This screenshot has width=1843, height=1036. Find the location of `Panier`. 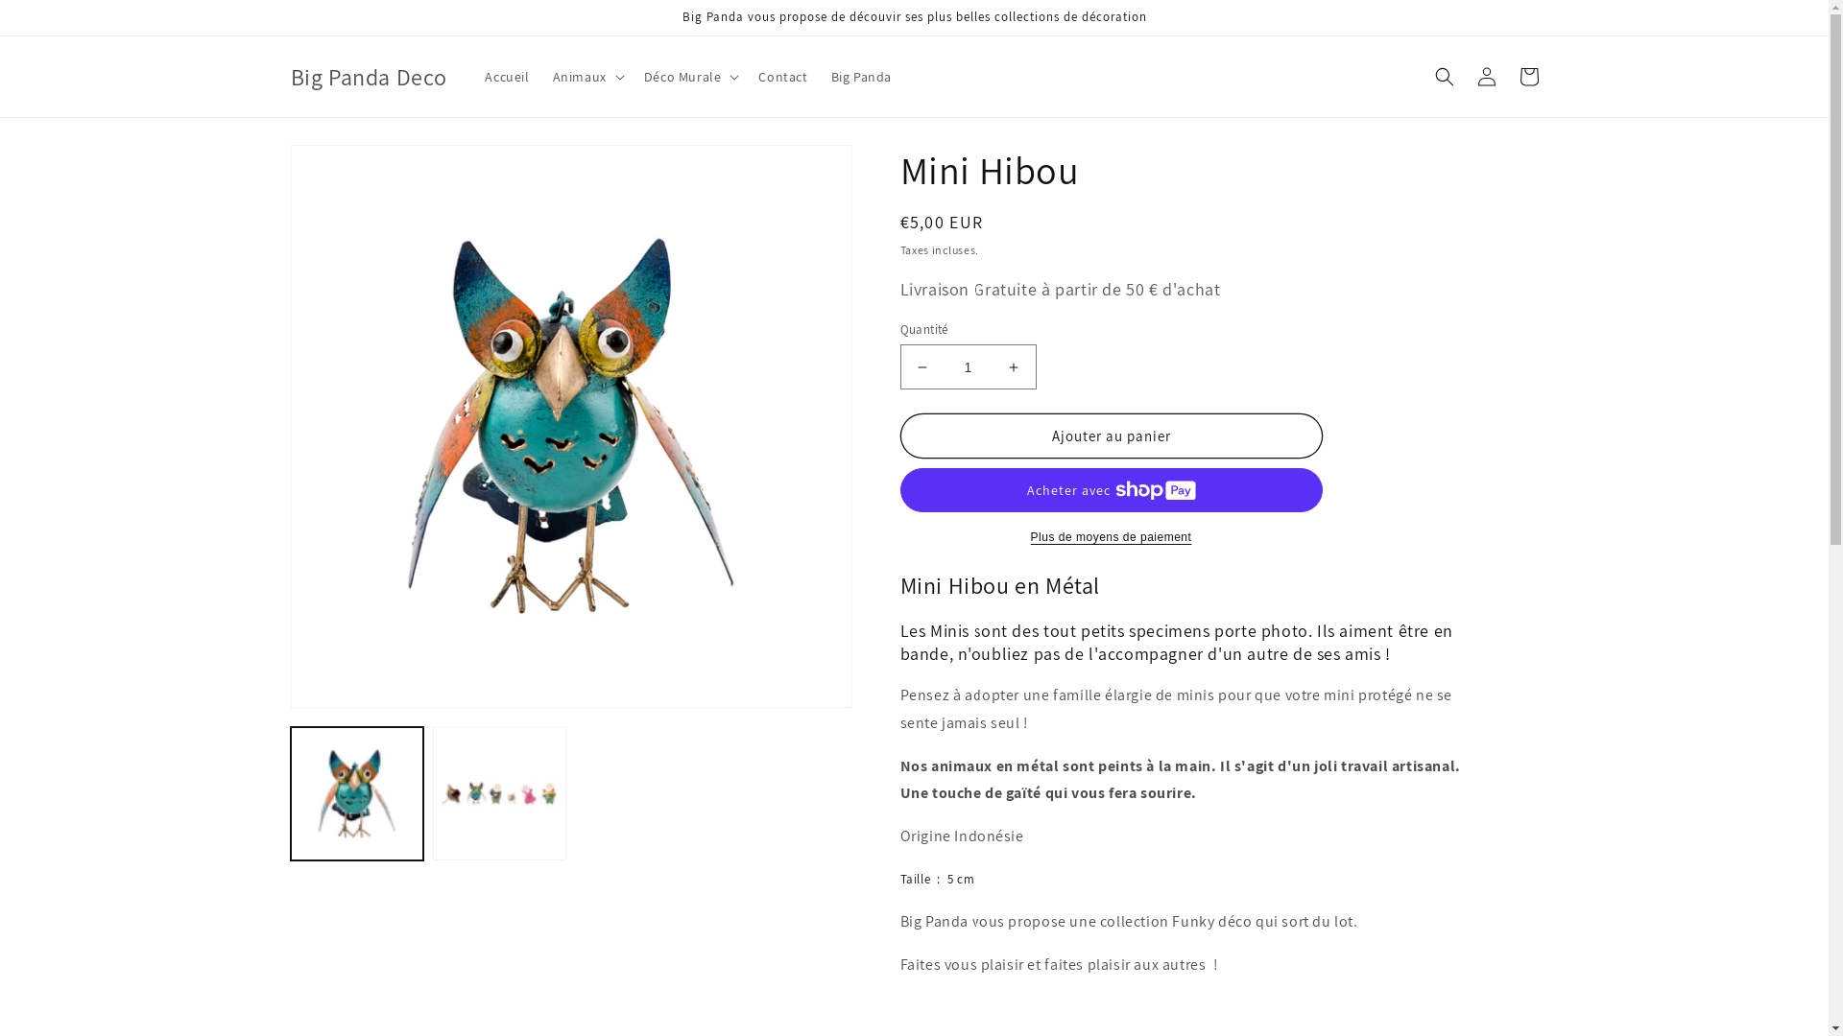

Panier is located at coordinates (1528, 77).